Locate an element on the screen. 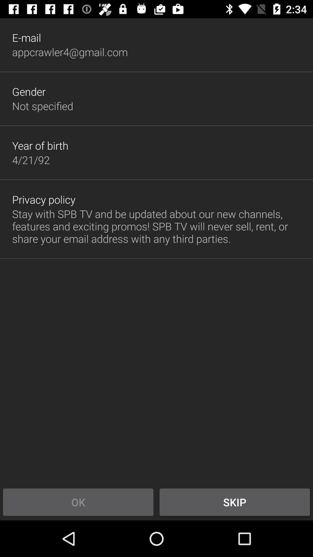  jump until privacy policy is located at coordinates (44, 200).